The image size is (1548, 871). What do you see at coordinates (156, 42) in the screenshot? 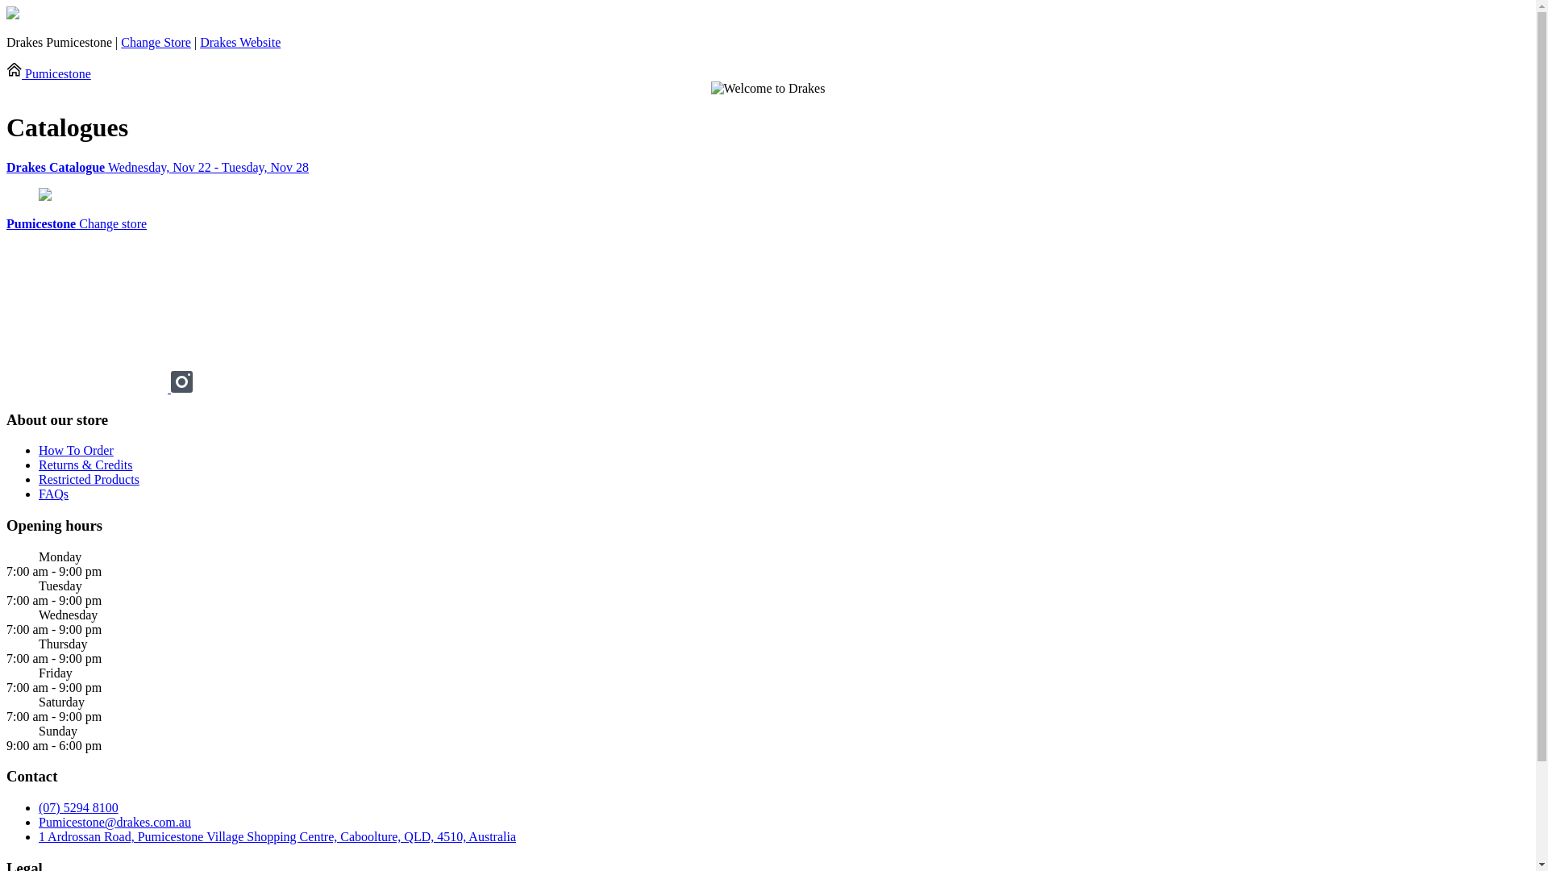
I see `Change Store` at bounding box center [156, 42].